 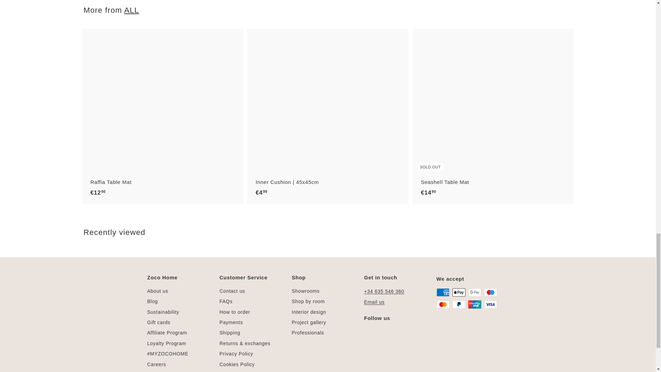 What do you see at coordinates (443, 304) in the screenshot?
I see `Mastercard` at bounding box center [443, 304].